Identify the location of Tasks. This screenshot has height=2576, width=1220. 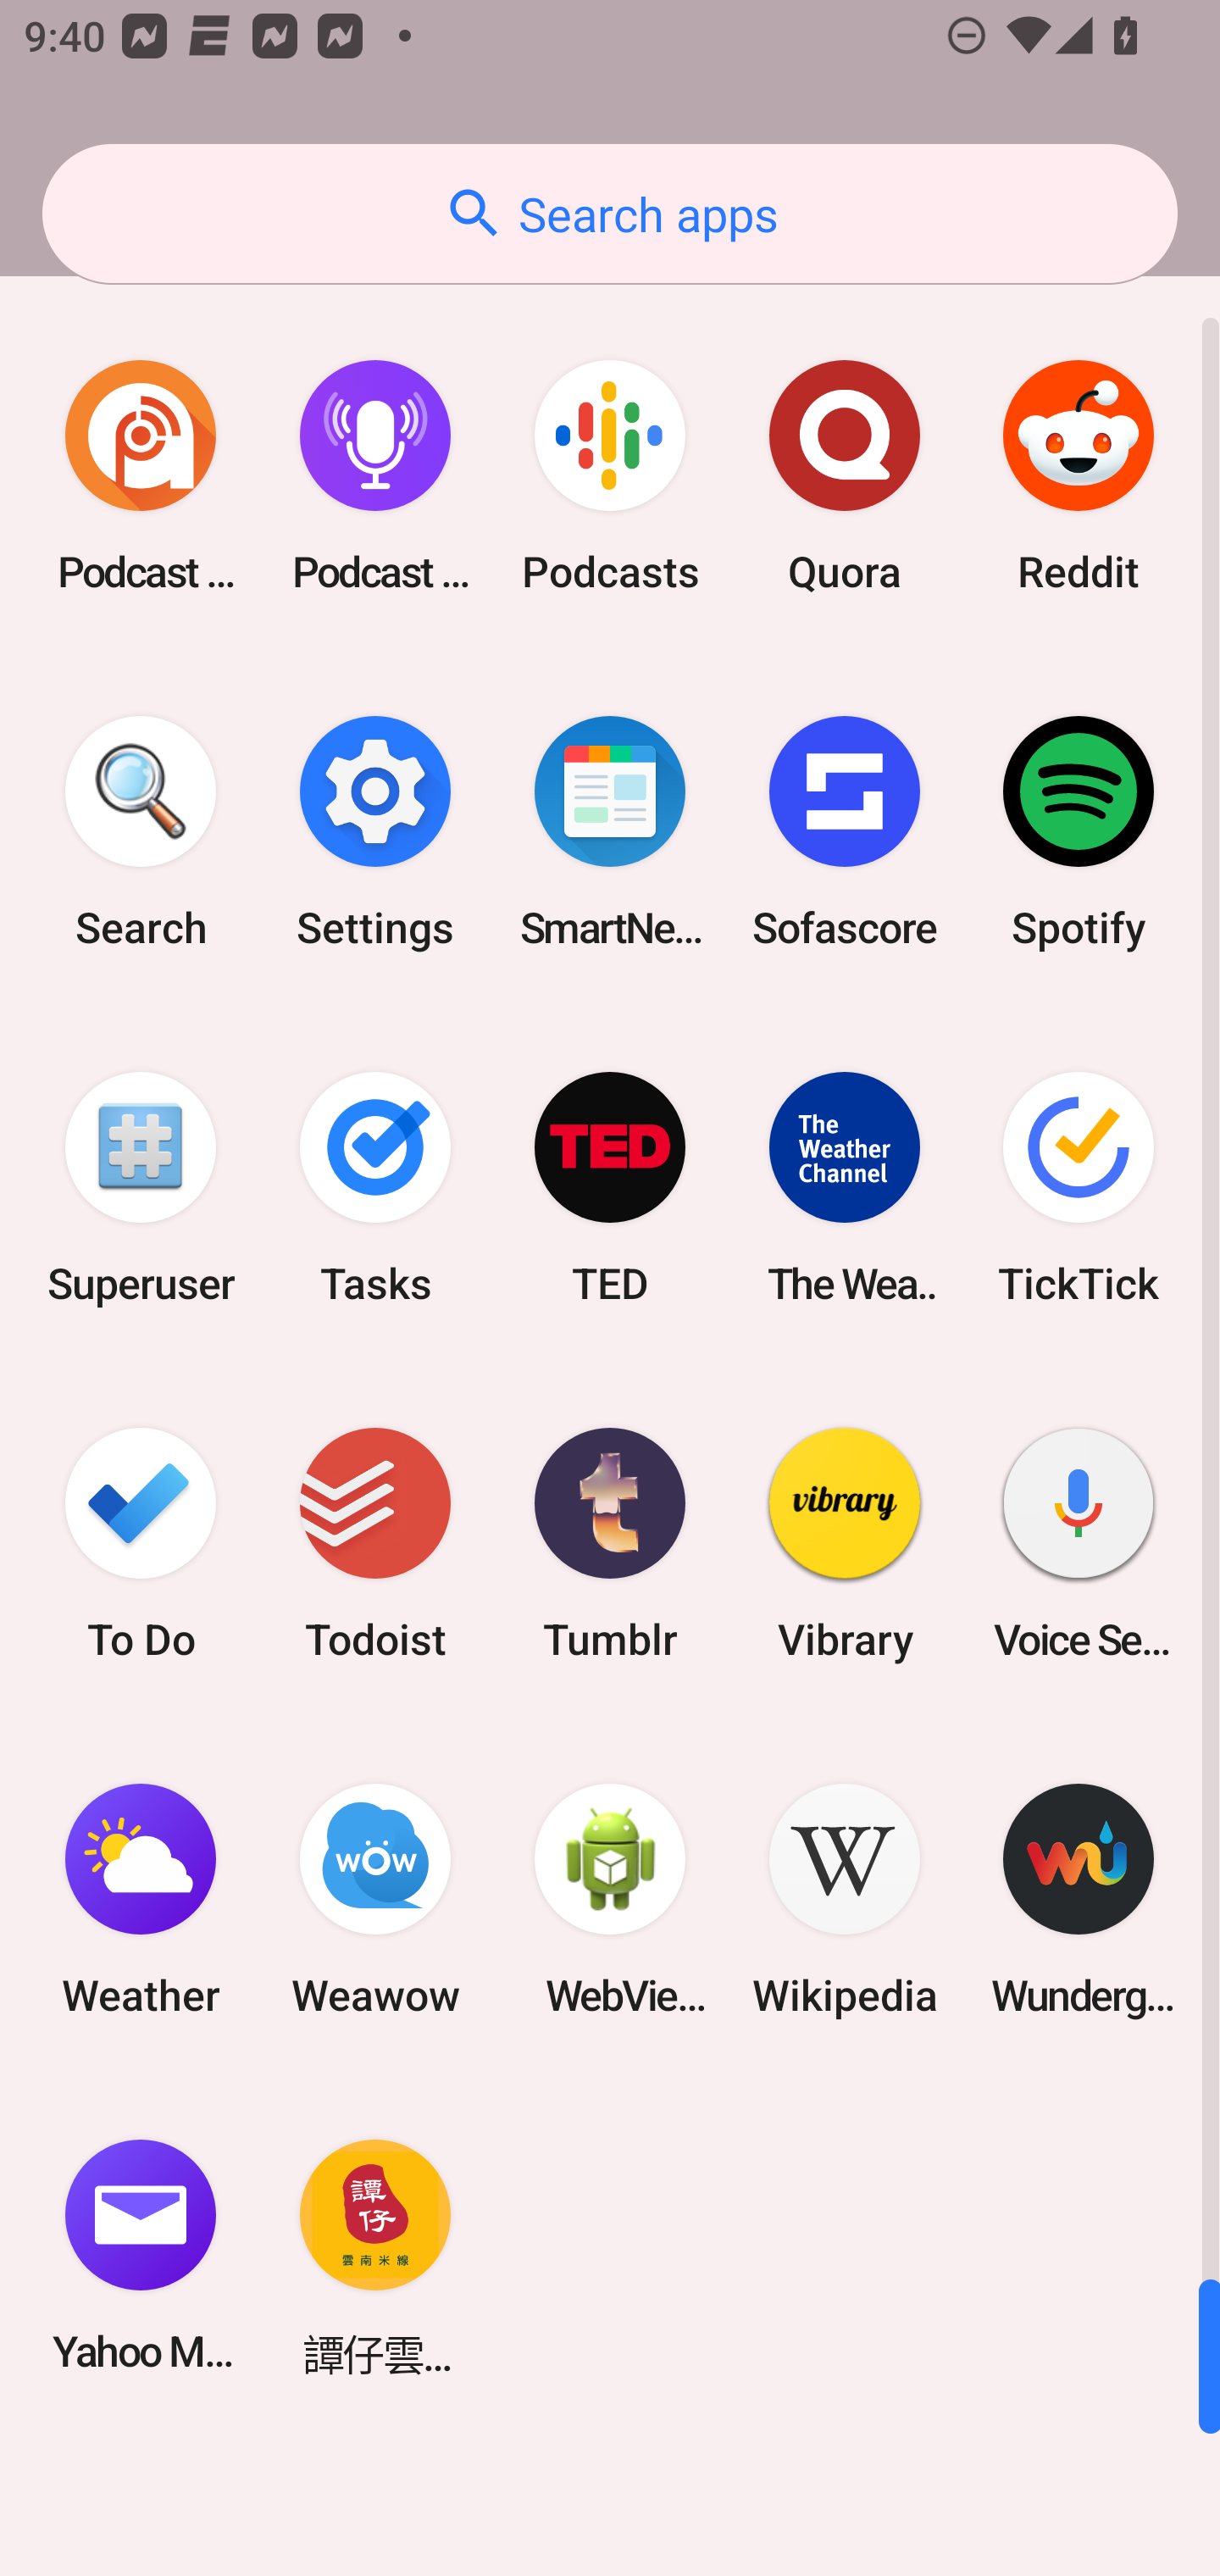
(375, 1187).